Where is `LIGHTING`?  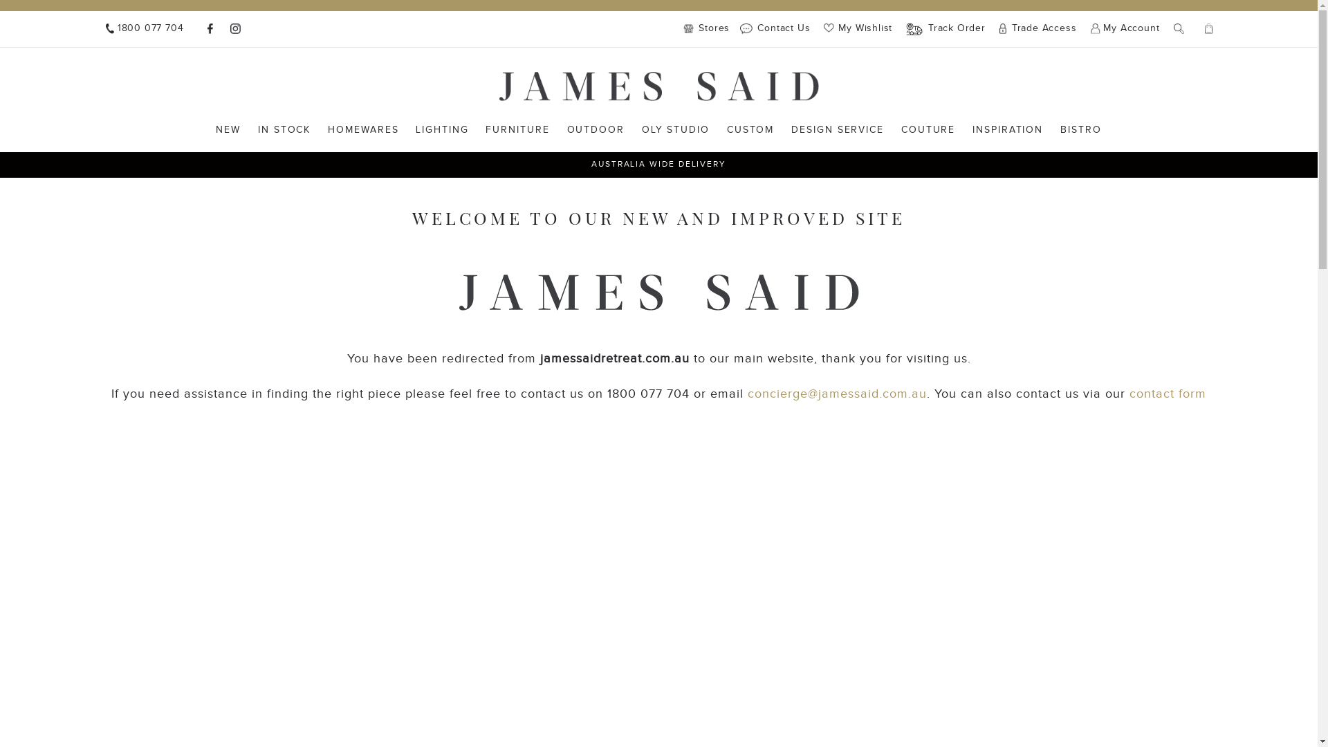 LIGHTING is located at coordinates (442, 131).